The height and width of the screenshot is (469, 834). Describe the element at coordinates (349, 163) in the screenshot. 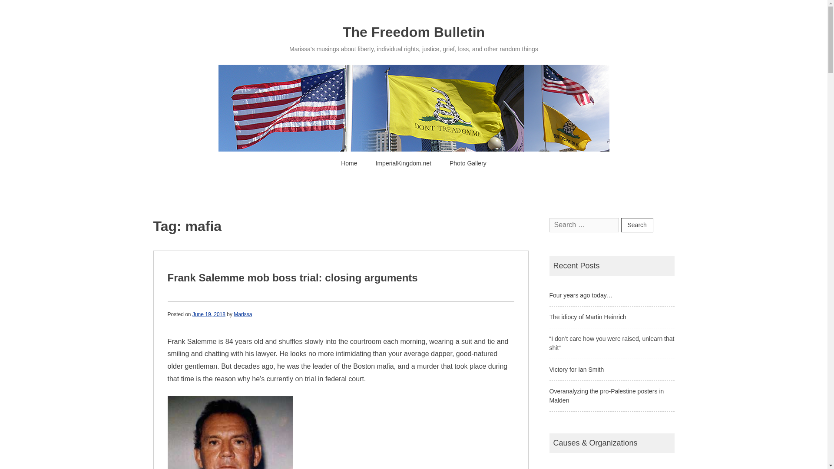

I see `Home` at that location.